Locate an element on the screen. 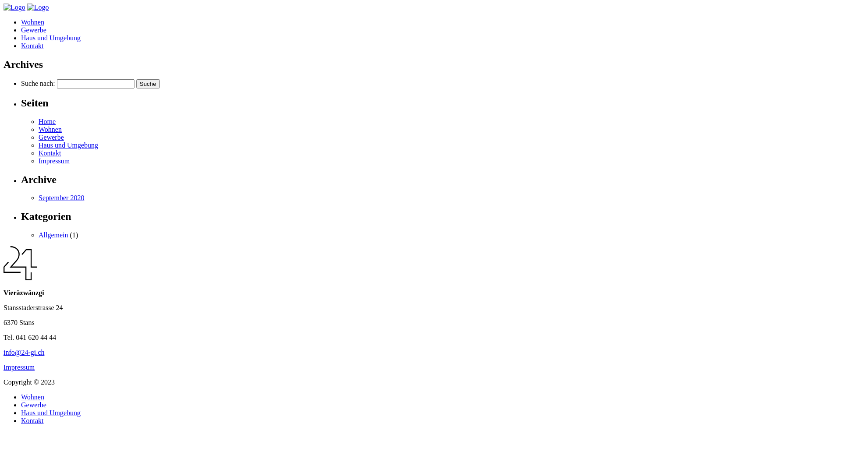 The image size is (841, 473). Haus und Umgebung is located at coordinates (51, 38).